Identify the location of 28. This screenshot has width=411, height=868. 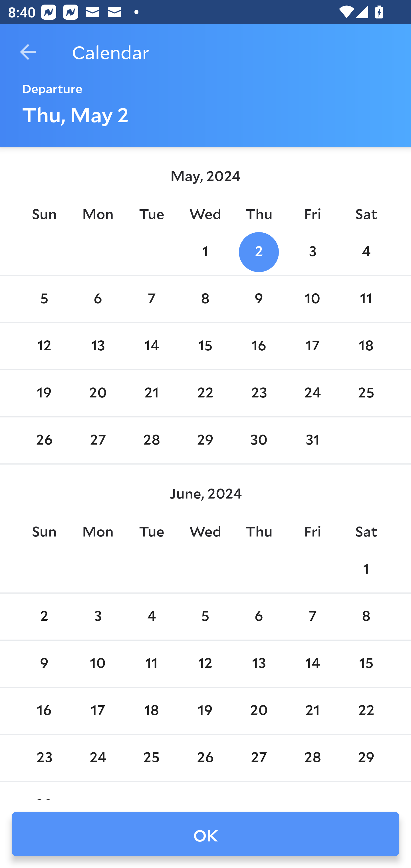
(151, 441).